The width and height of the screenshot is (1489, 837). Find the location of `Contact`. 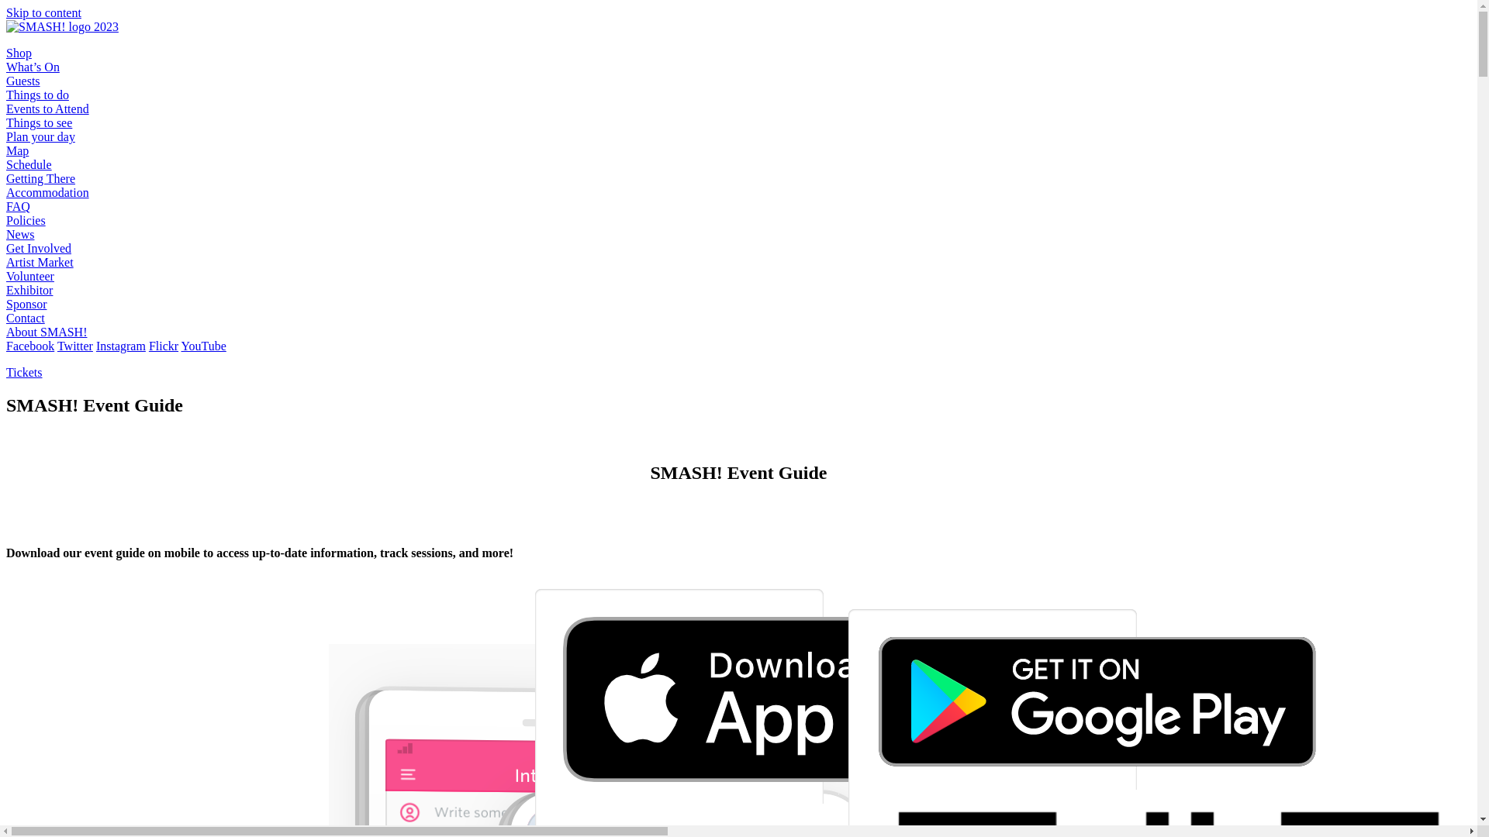

Contact is located at coordinates (26, 318).